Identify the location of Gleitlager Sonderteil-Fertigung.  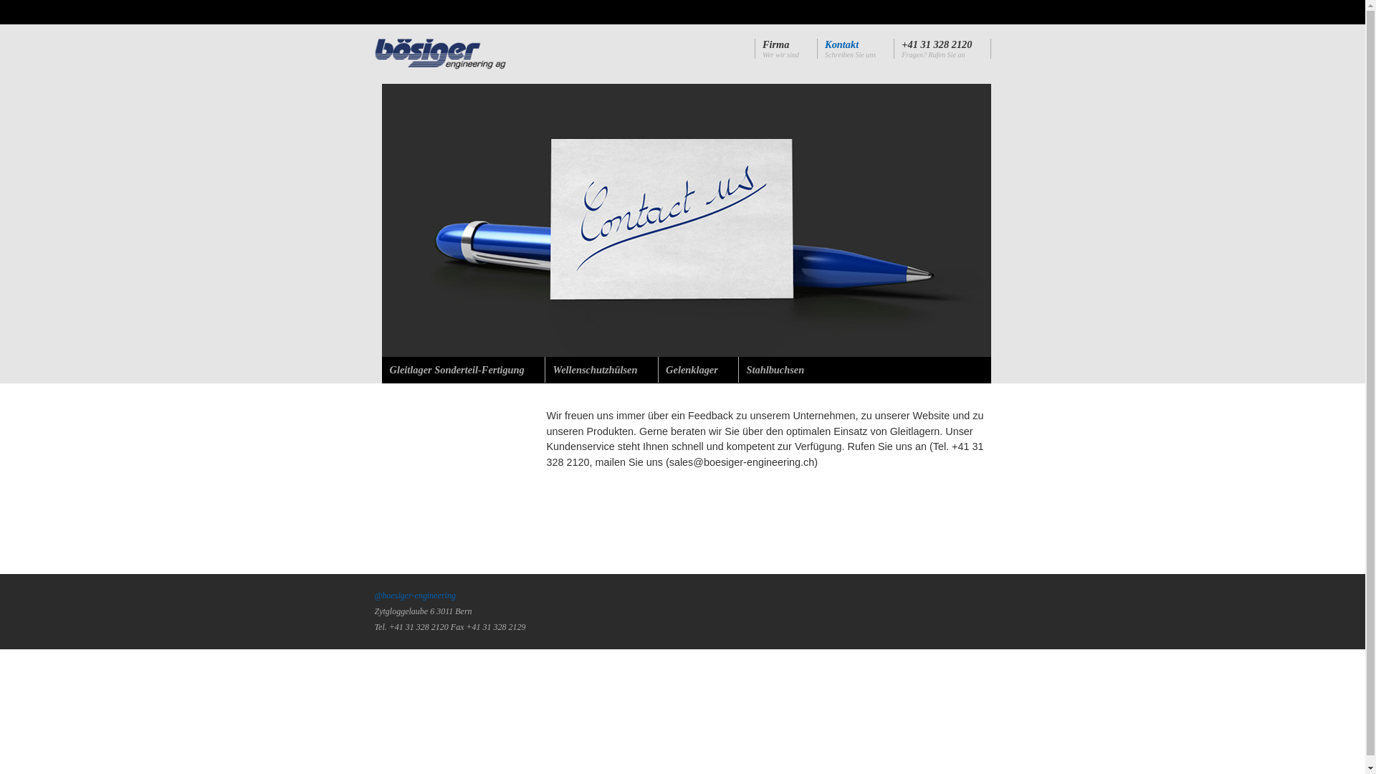
(457, 370).